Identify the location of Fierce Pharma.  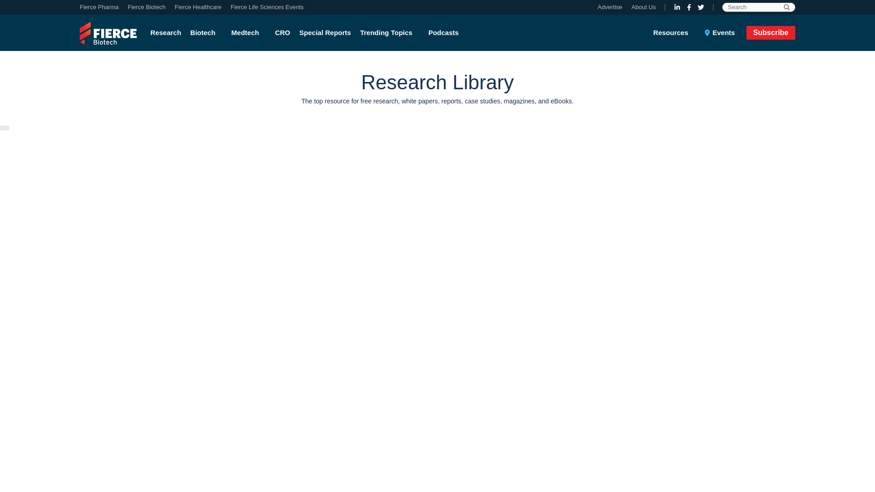
(101, 7).